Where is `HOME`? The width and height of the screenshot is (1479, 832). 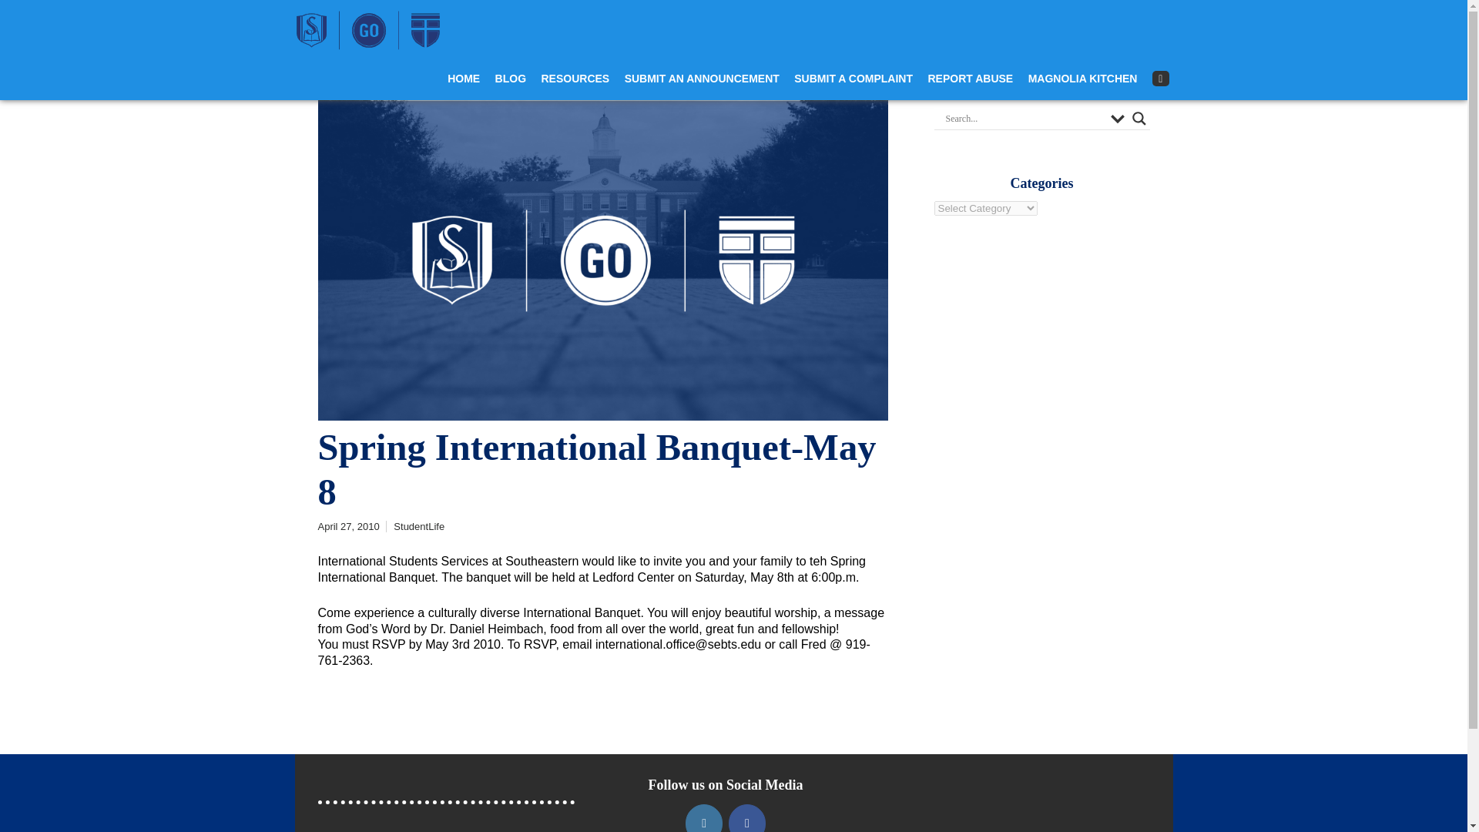
HOME is located at coordinates (464, 79).